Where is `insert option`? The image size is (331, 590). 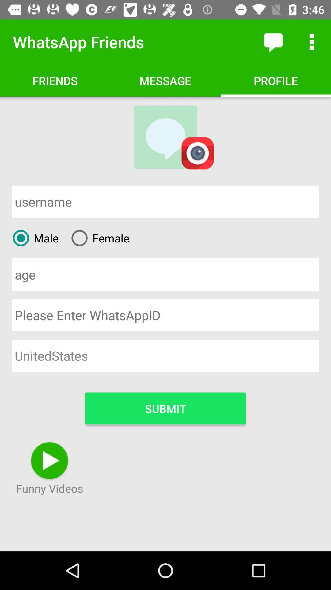 insert option is located at coordinates (165, 274).